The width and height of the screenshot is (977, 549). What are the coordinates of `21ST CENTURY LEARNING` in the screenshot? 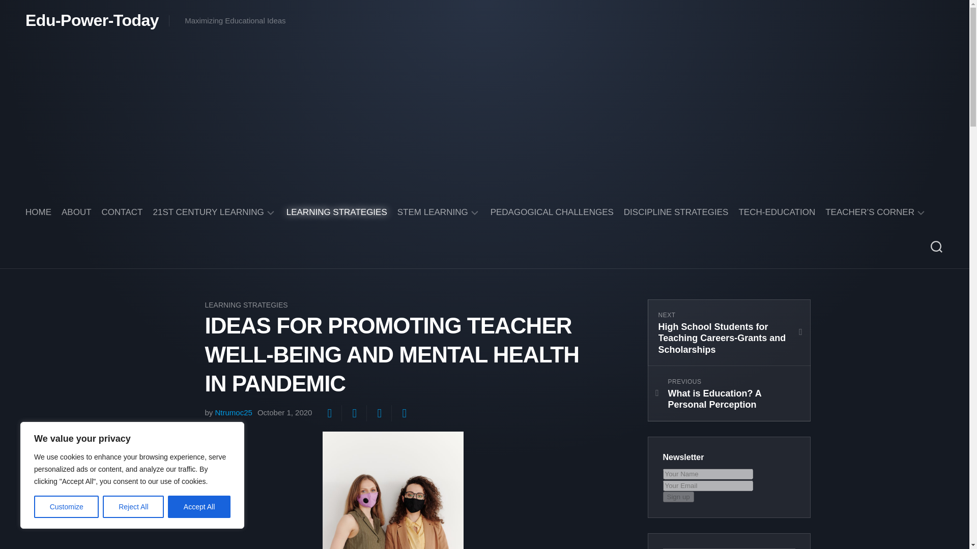 It's located at (208, 212).